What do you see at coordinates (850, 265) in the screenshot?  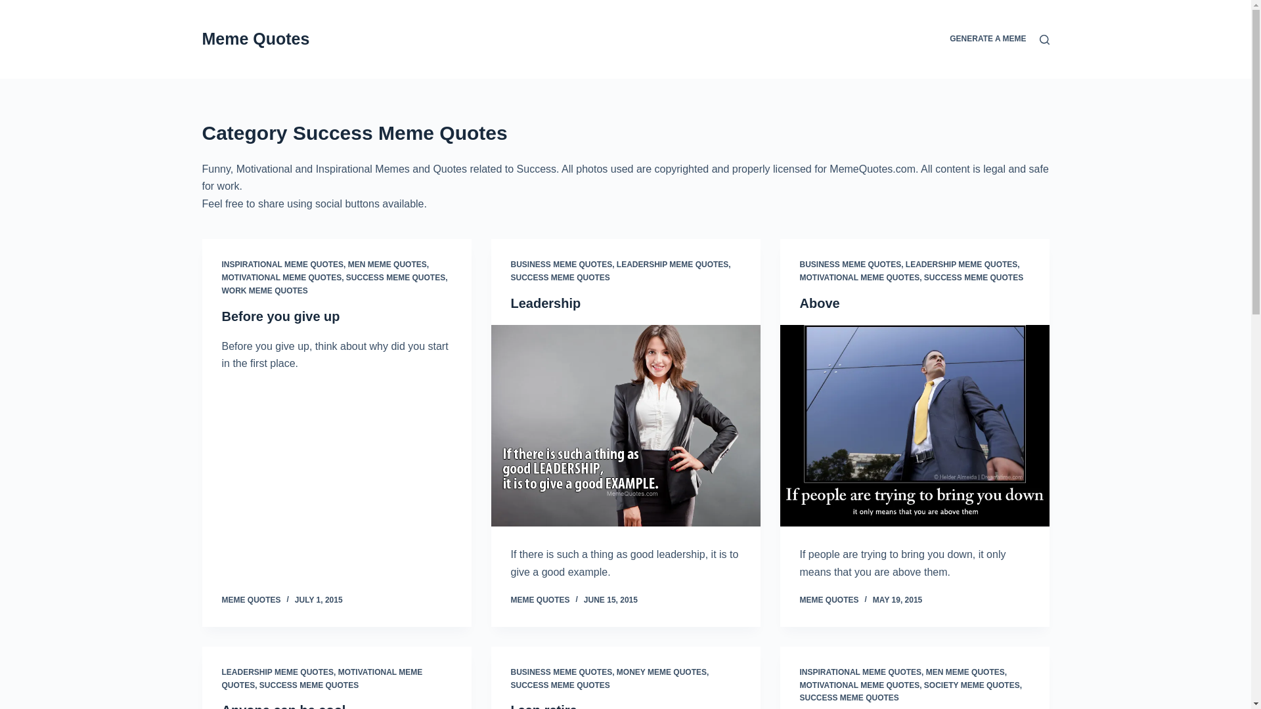 I see `BUSINESS MEME QUOTES` at bounding box center [850, 265].